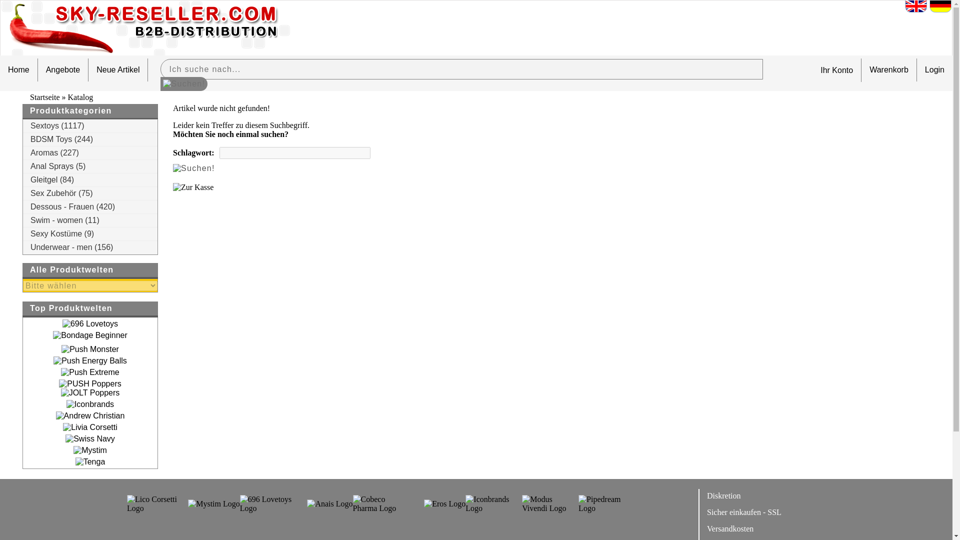 The height and width of the screenshot is (540, 960). What do you see at coordinates (63, 70) in the screenshot?
I see `Angebote` at bounding box center [63, 70].